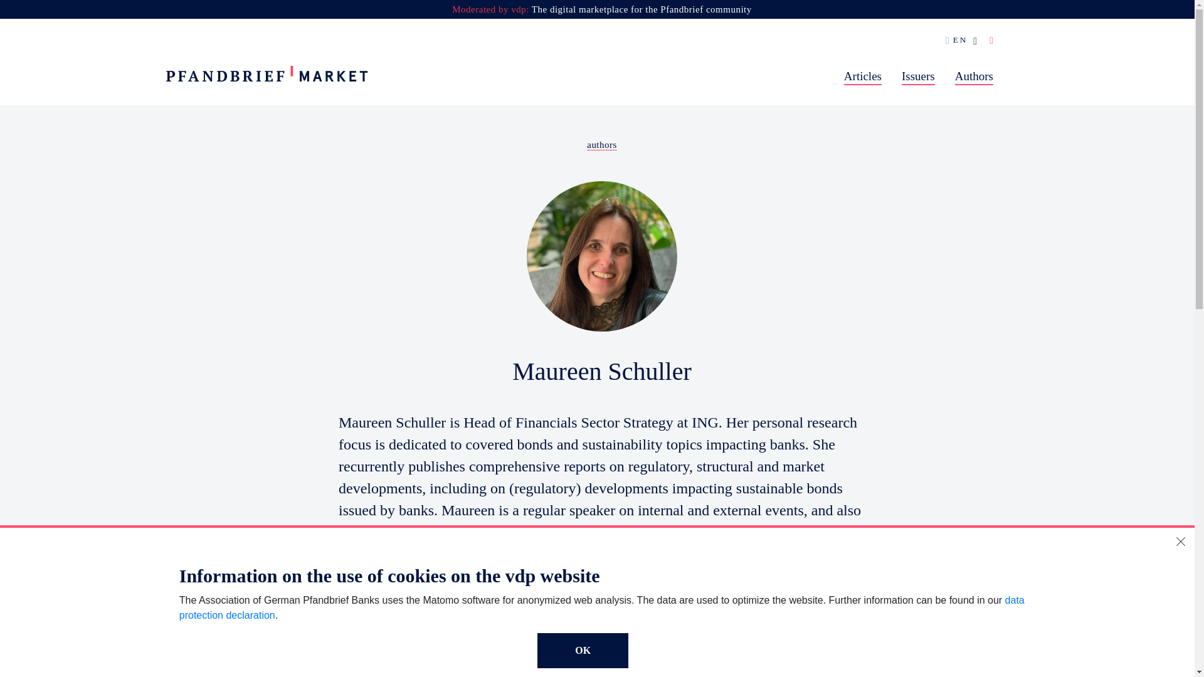  What do you see at coordinates (583, 650) in the screenshot?
I see `OK` at bounding box center [583, 650].